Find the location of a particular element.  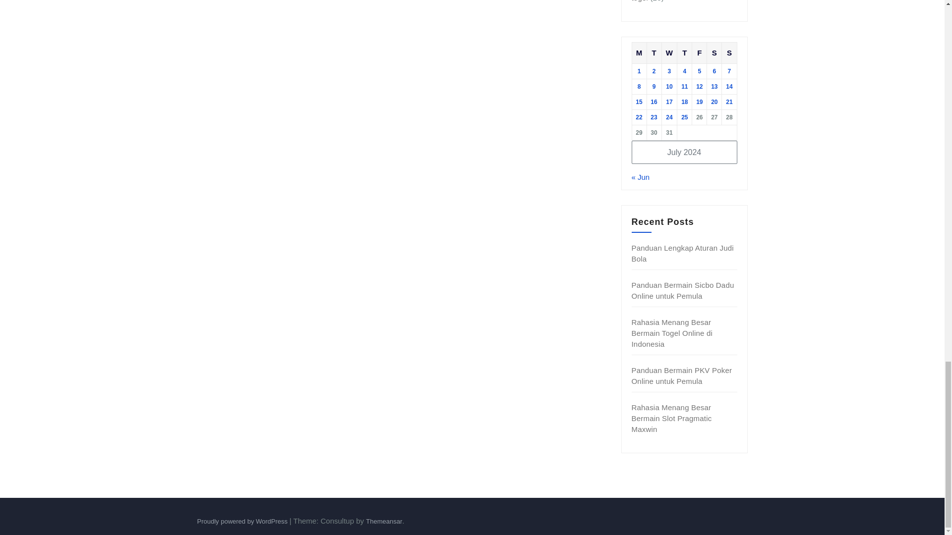

togel is located at coordinates (640, 1).